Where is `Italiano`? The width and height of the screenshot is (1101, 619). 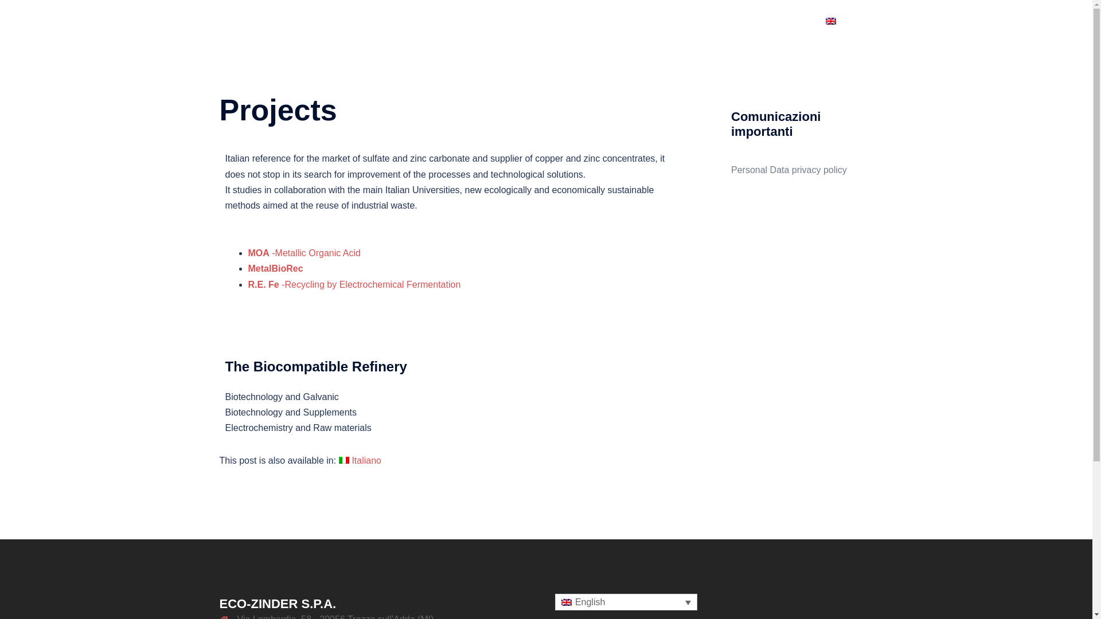
Italiano is located at coordinates (344, 460).